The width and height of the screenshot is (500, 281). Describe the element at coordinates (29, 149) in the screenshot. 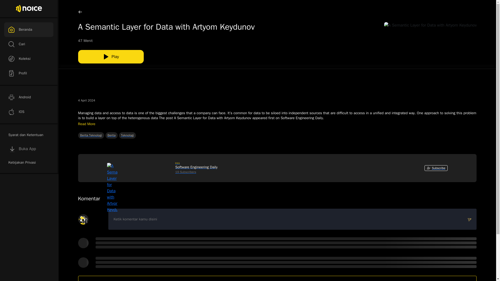

I see `Buka App` at that location.